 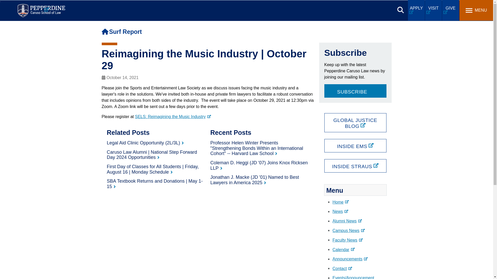 I want to click on home, so click(x=105, y=32).